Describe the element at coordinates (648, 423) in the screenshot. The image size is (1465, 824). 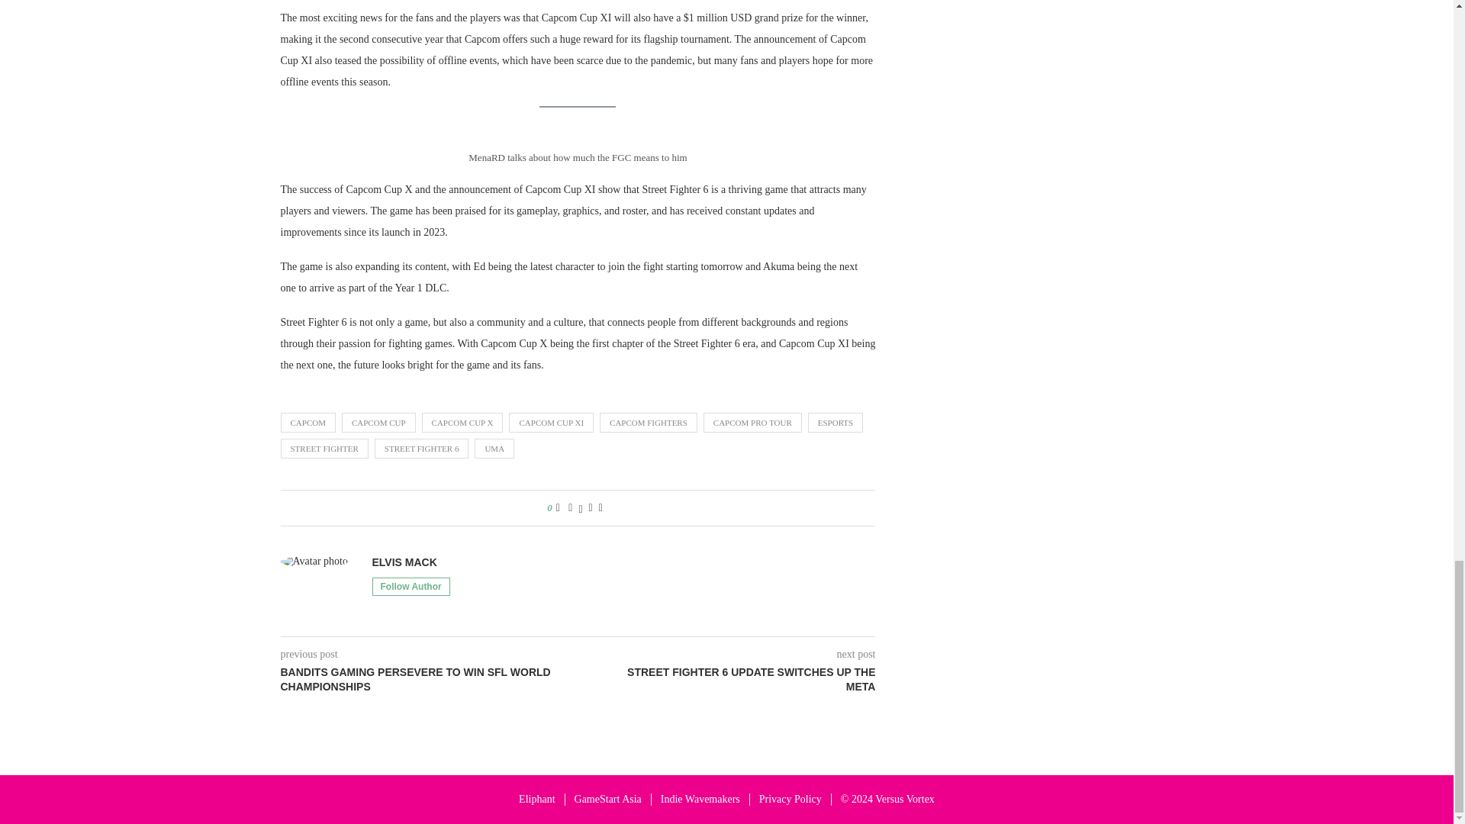
I see `CAPCOM FIGHTERS` at that location.